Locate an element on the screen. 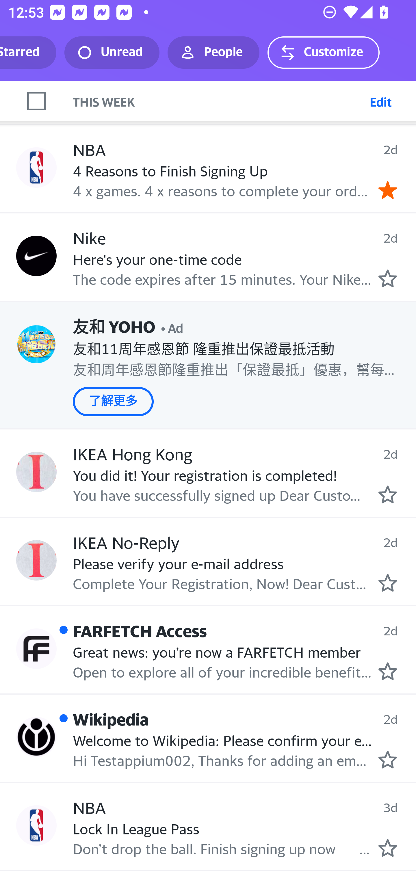 Image resolution: width=416 pixels, height=878 pixels. Profile
NBA is located at coordinates (36, 168).